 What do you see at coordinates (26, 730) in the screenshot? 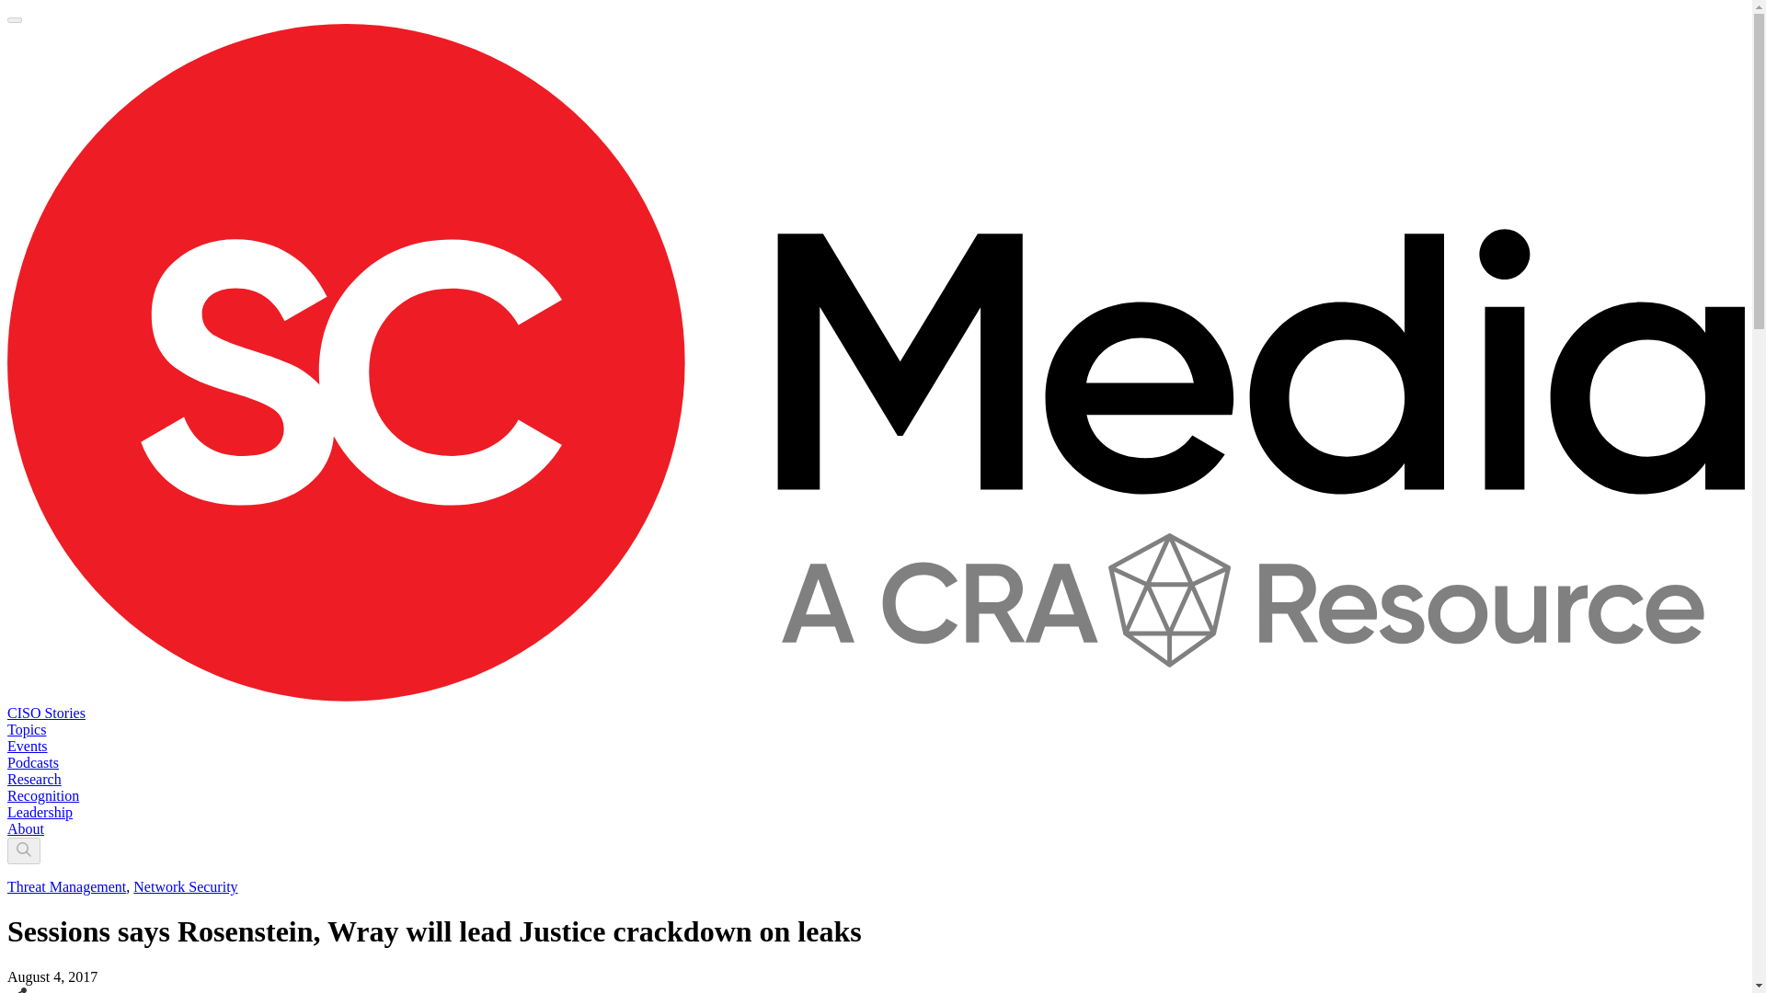
I see `Topics` at bounding box center [26, 730].